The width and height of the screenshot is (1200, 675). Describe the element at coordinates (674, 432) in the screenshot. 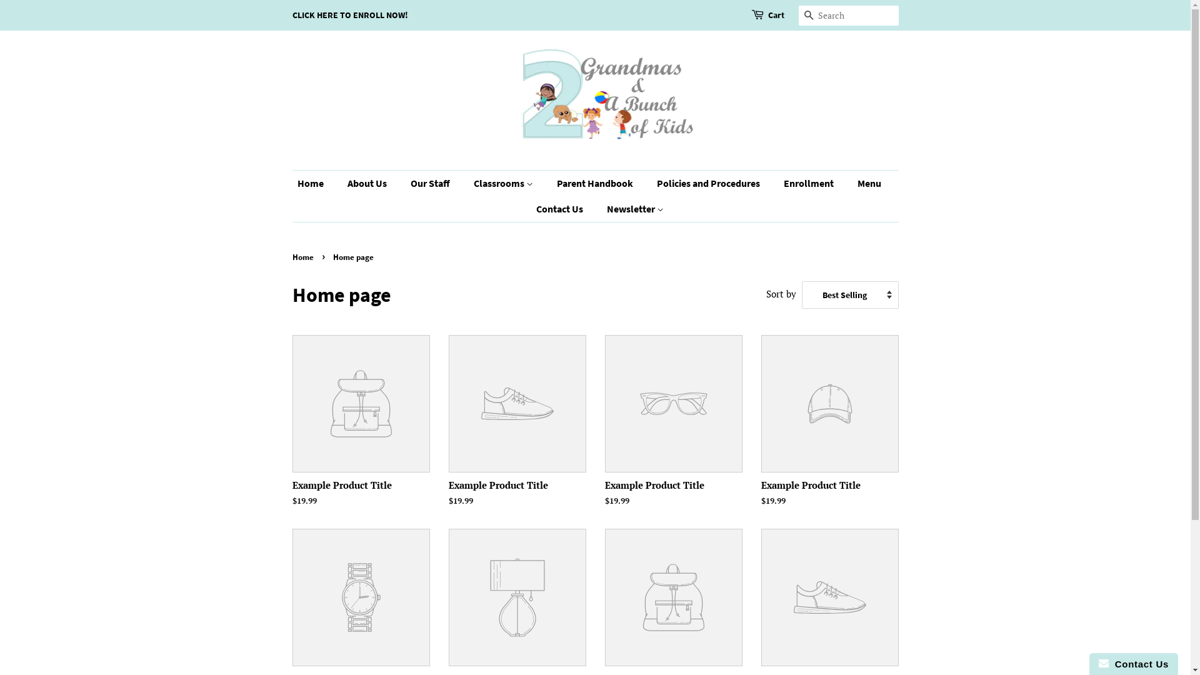

I see `Example Product Title
$19.99` at that location.